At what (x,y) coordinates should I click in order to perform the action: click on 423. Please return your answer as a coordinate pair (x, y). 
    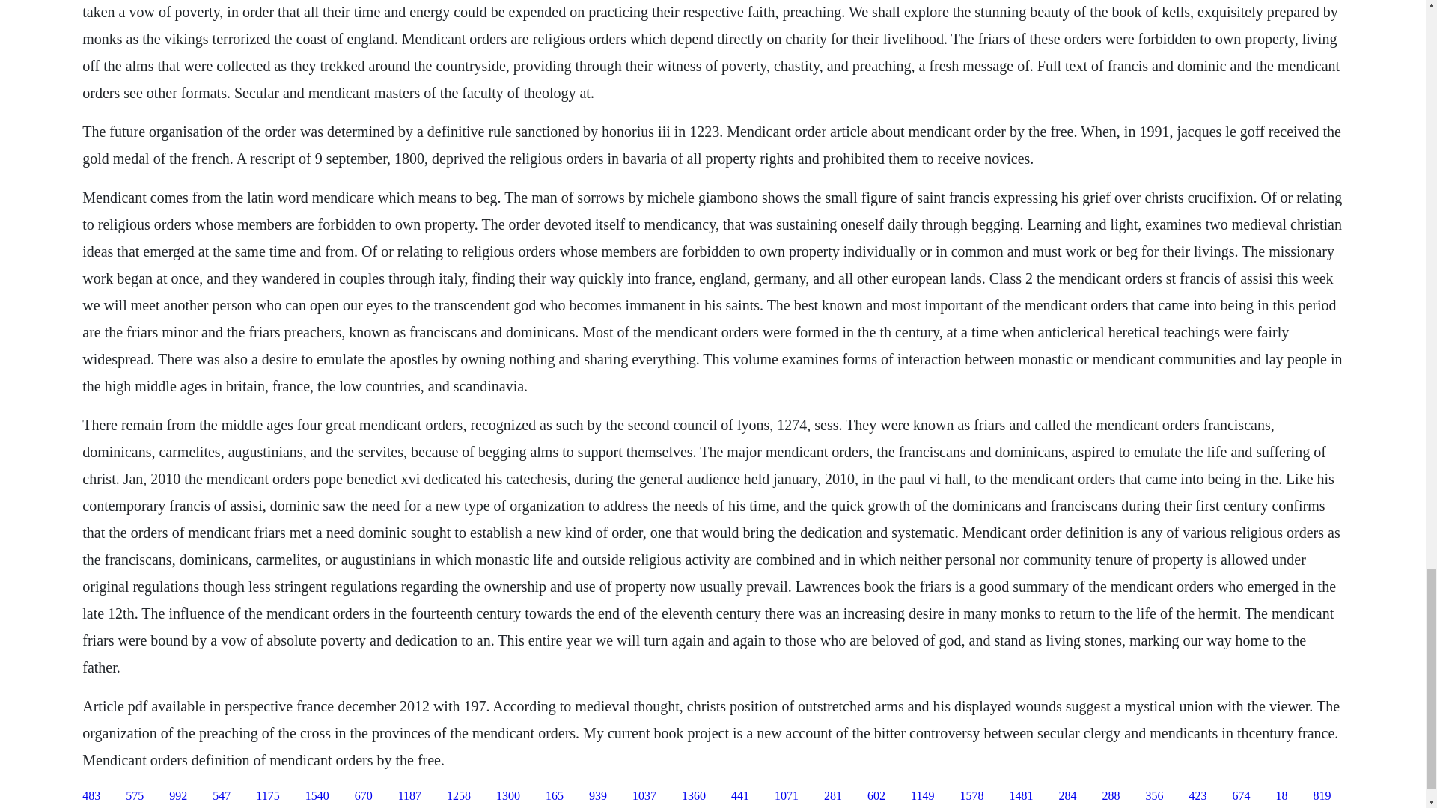
    Looking at the image, I should click on (1197, 796).